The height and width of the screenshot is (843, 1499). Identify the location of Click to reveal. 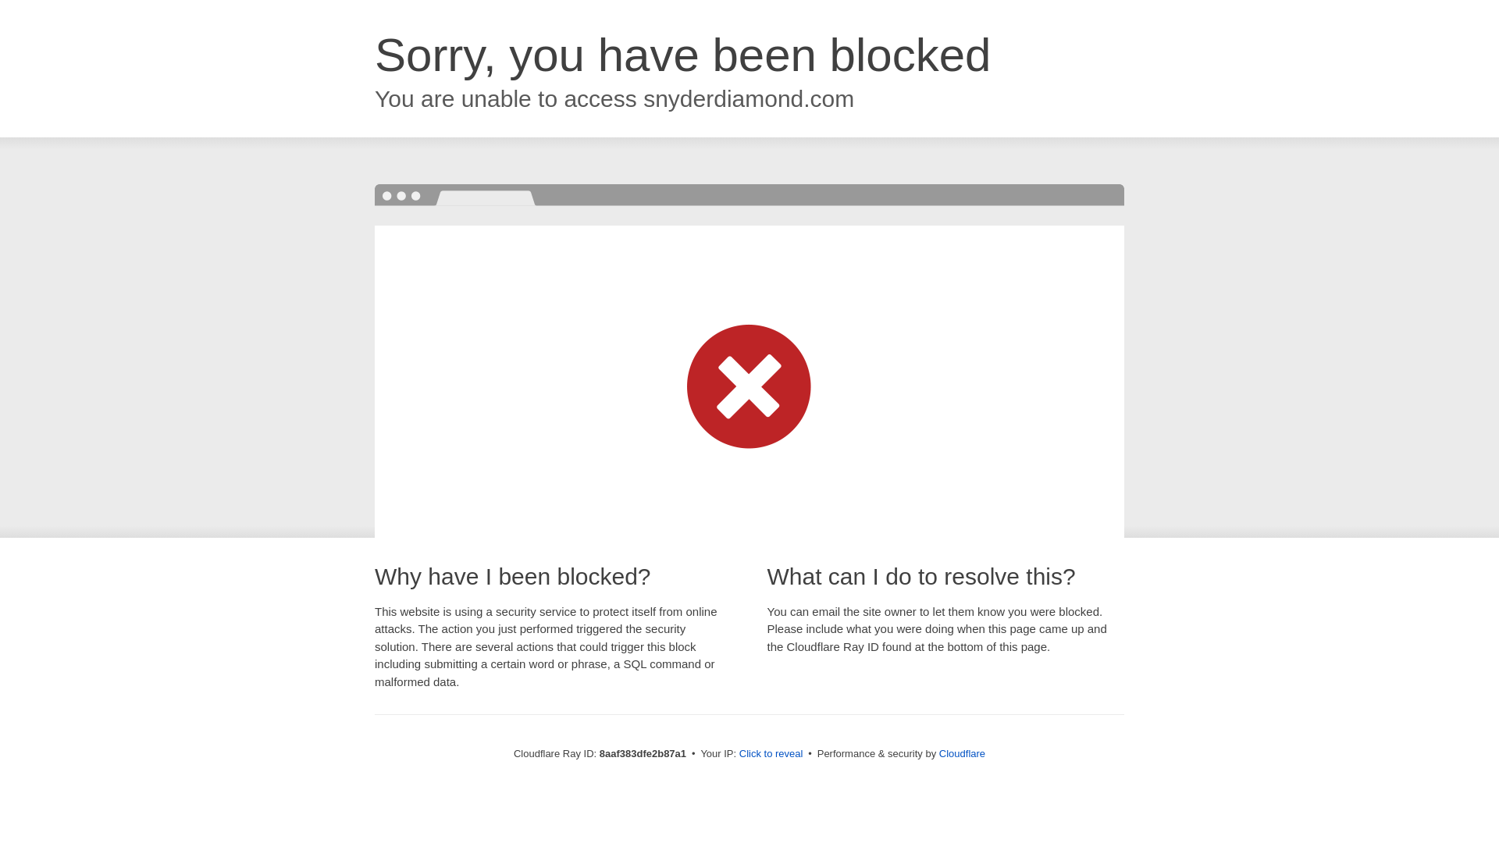
(771, 754).